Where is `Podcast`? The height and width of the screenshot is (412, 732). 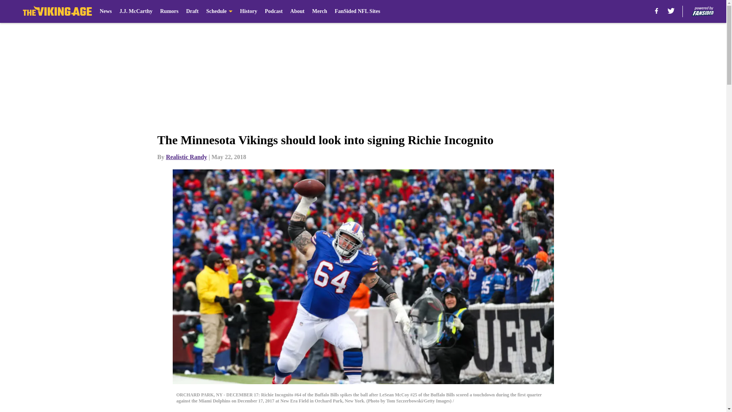
Podcast is located at coordinates (274, 11).